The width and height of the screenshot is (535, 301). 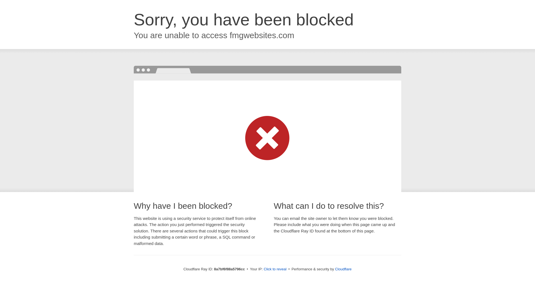 What do you see at coordinates (343, 269) in the screenshot?
I see `Cloudflare` at bounding box center [343, 269].